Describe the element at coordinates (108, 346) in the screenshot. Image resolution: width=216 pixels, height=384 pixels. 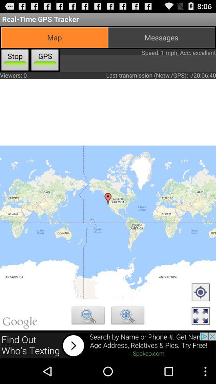
I see `advertisement` at that location.